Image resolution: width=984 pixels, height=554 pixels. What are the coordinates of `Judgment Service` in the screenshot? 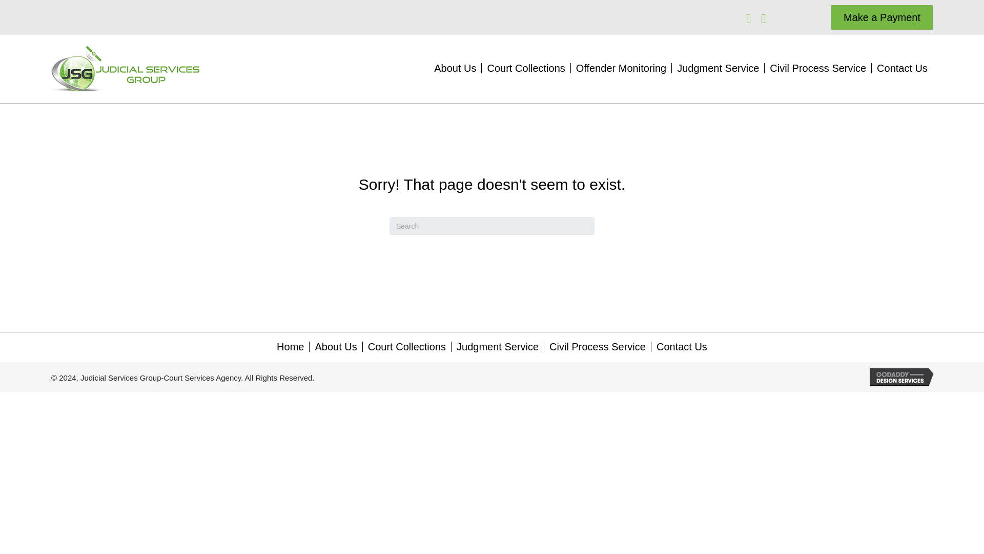 It's located at (718, 68).